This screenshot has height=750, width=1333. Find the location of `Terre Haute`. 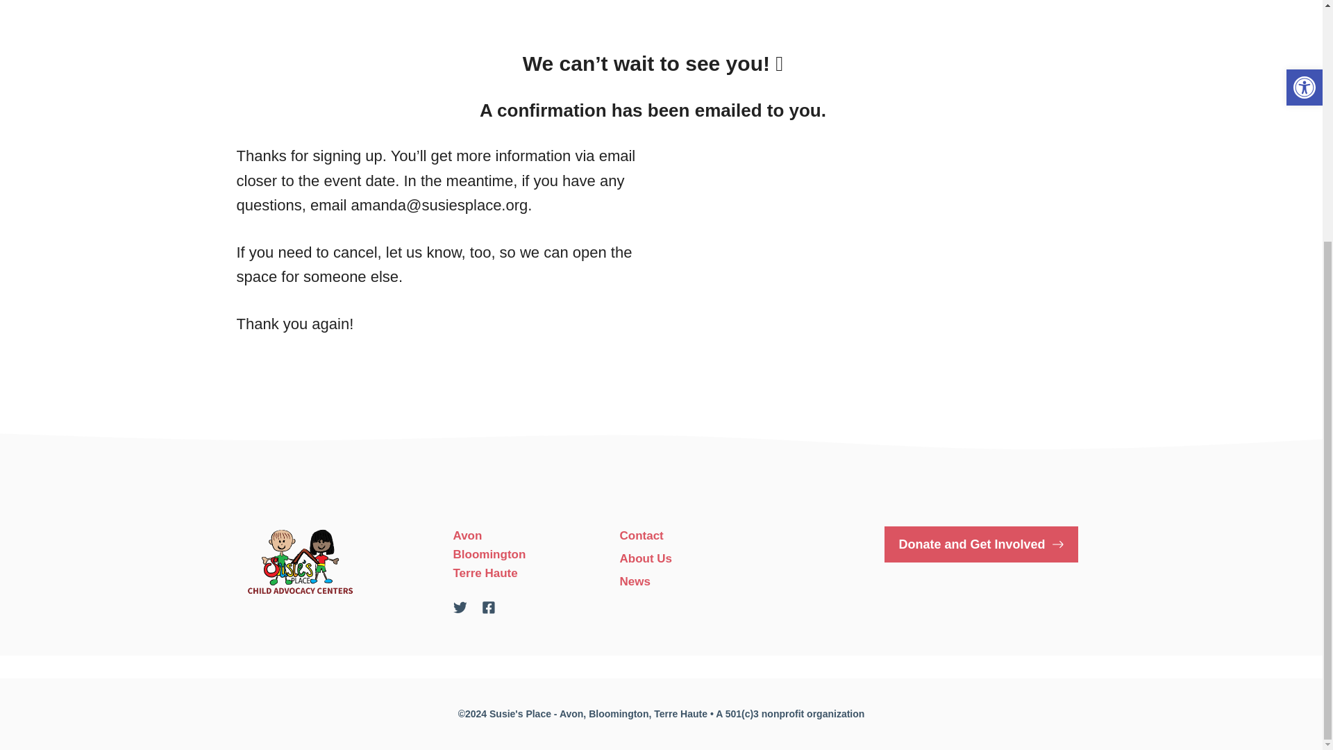

Terre Haute is located at coordinates (485, 573).